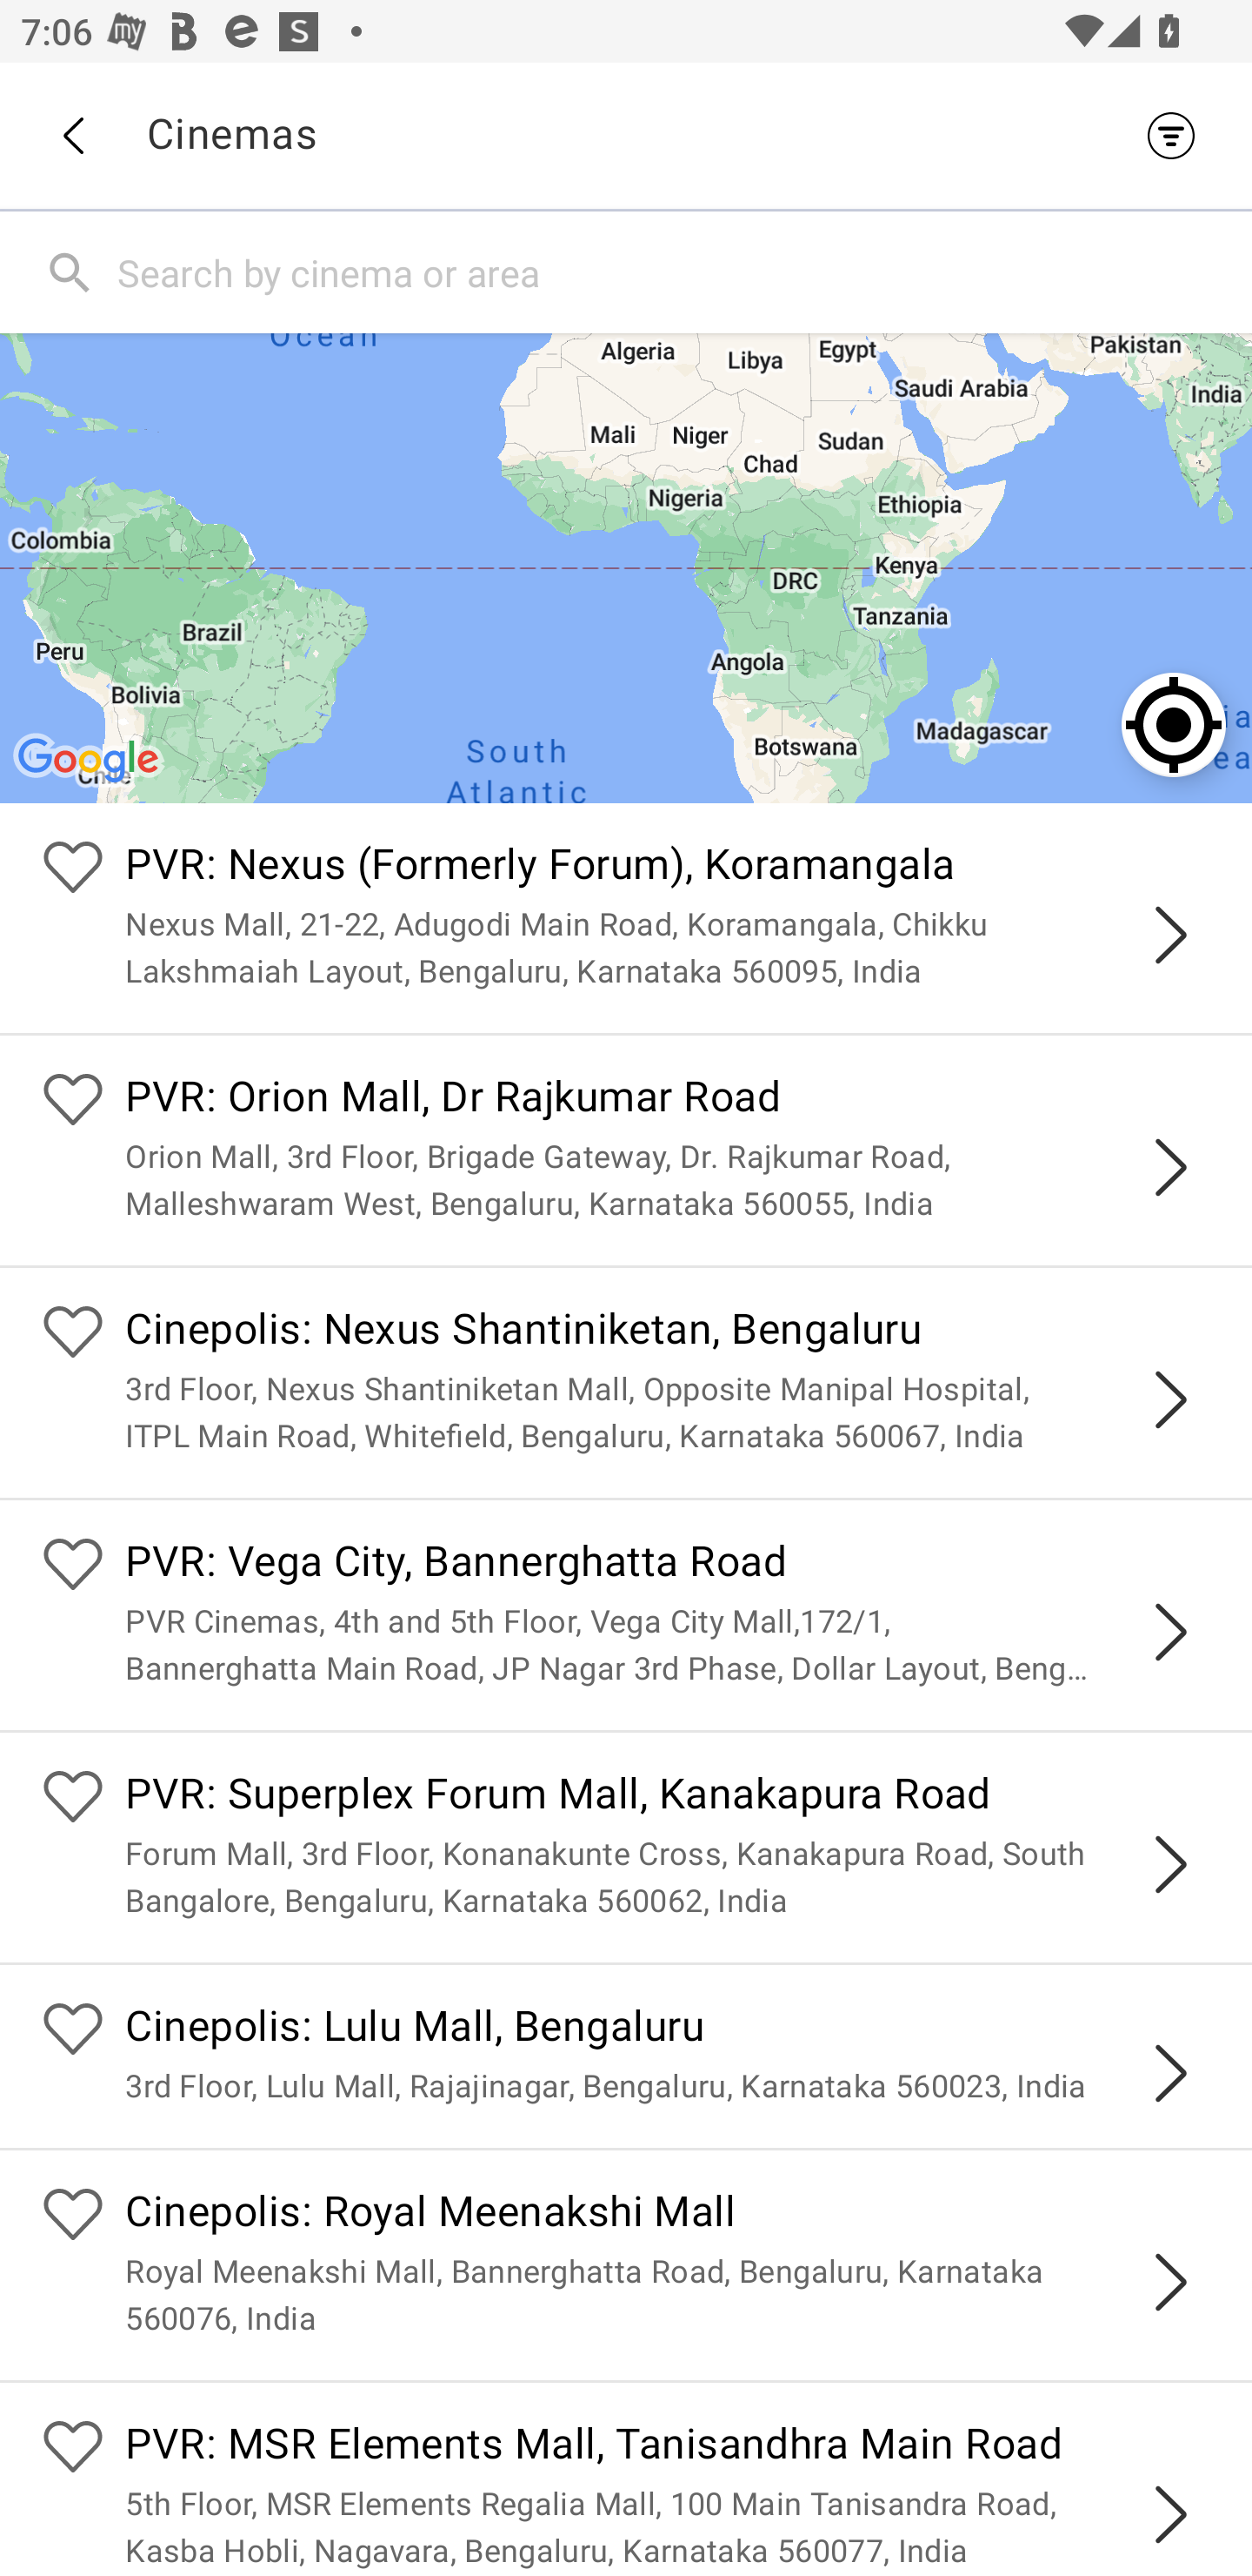 This screenshot has height=2576, width=1252. What do you see at coordinates (1170, 2515) in the screenshot?
I see `` at bounding box center [1170, 2515].